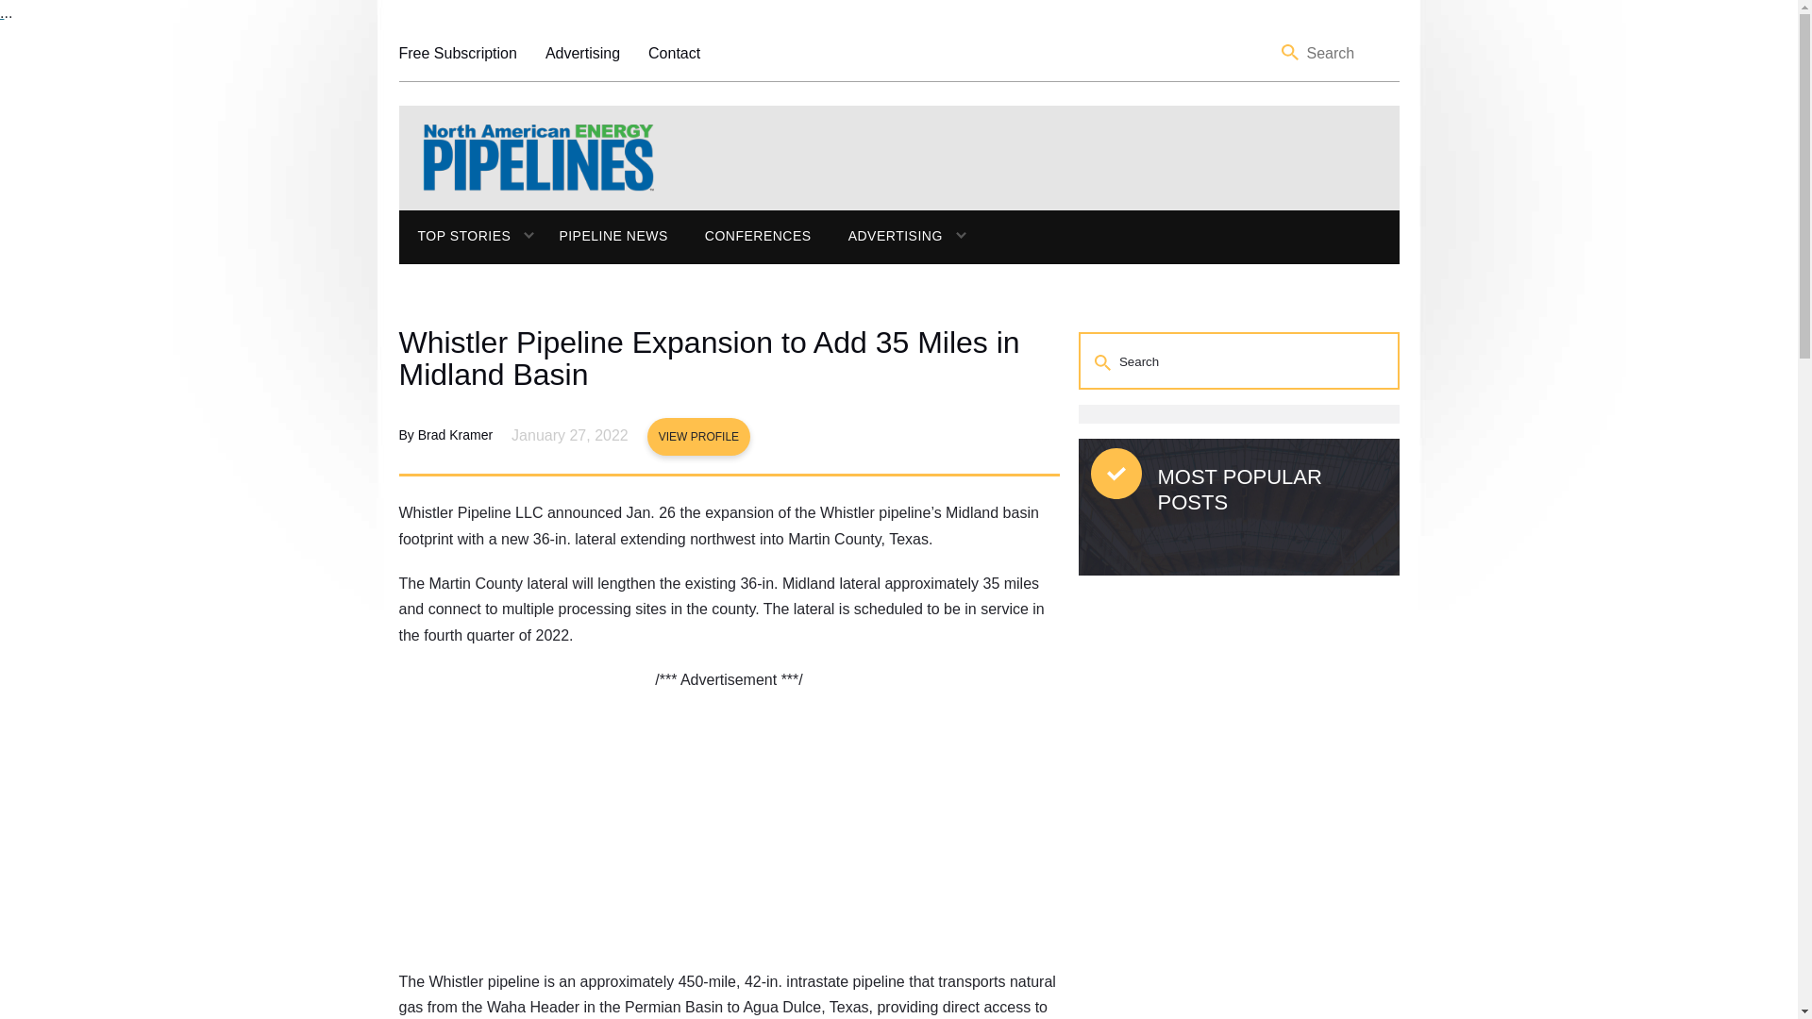 The width and height of the screenshot is (1812, 1019). Describe the element at coordinates (581, 53) in the screenshot. I see `Advertising` at that location.